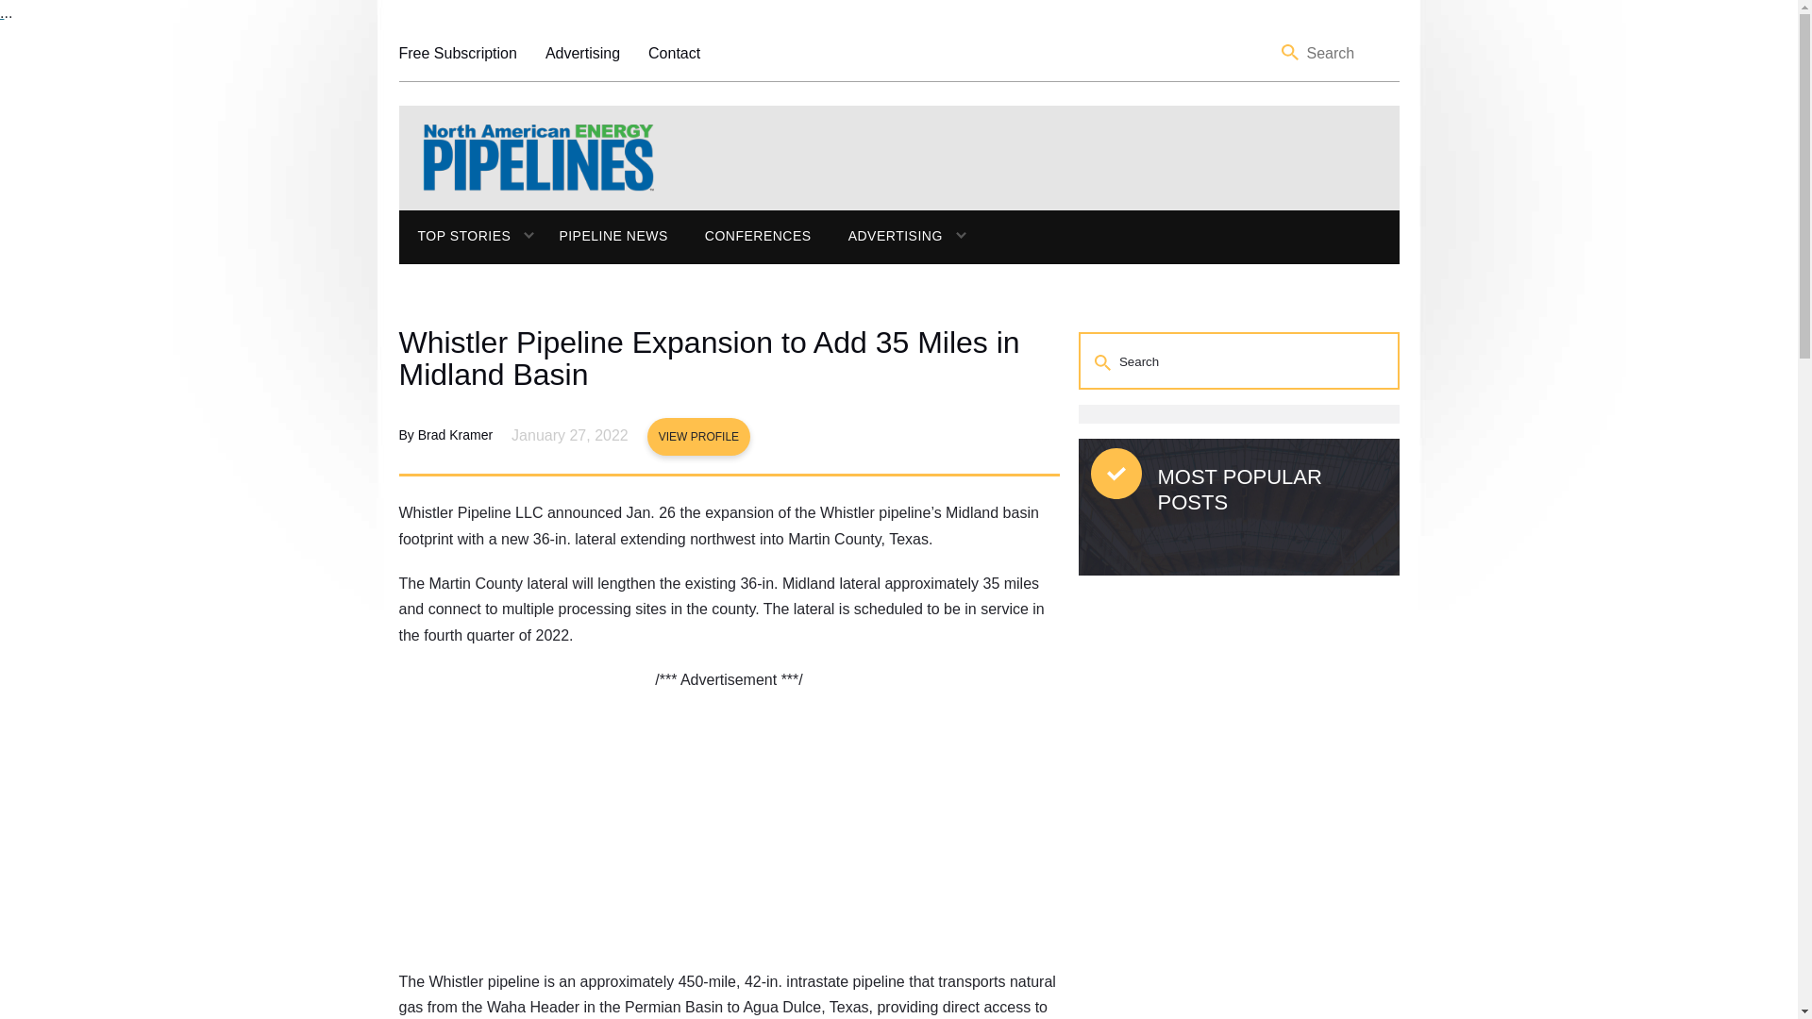 The width and height of the screenshot is (1812, 1019). Describe the element at coordinates (581, 53) in the screenshot. I see `Advertising` at that location.